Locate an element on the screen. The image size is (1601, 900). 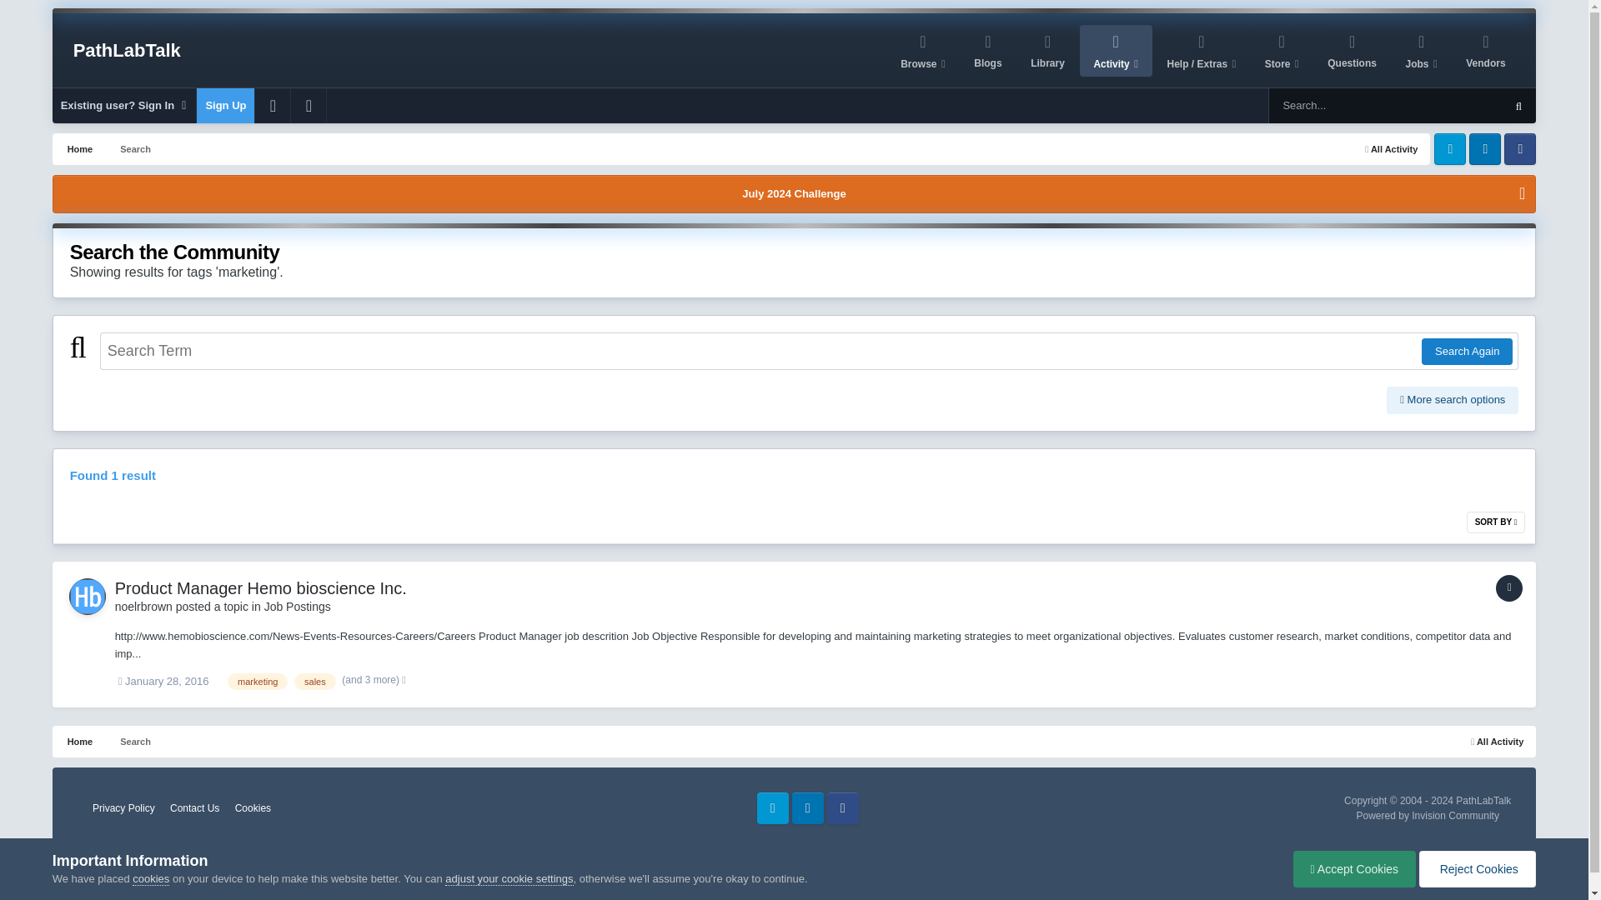
Library is located at coordinates (1047, 50).